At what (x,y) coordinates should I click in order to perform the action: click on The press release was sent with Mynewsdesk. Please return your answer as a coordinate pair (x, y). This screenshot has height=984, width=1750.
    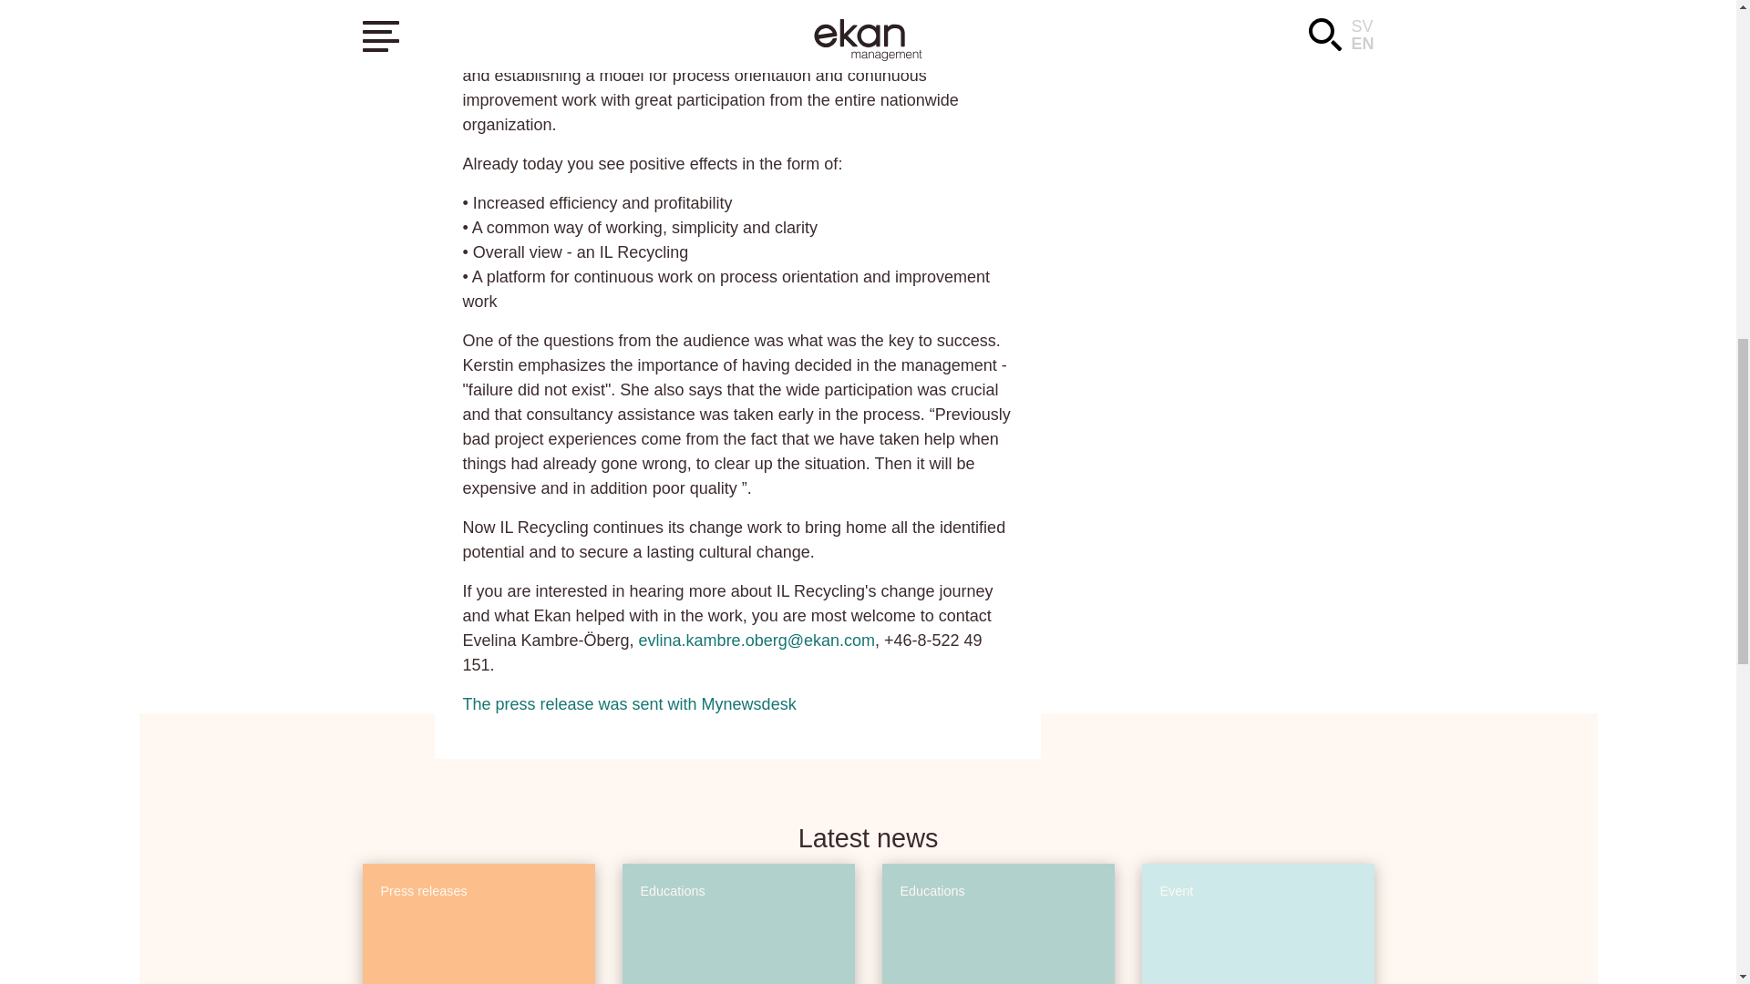
    Looking at the image, I should click on (629, 703).